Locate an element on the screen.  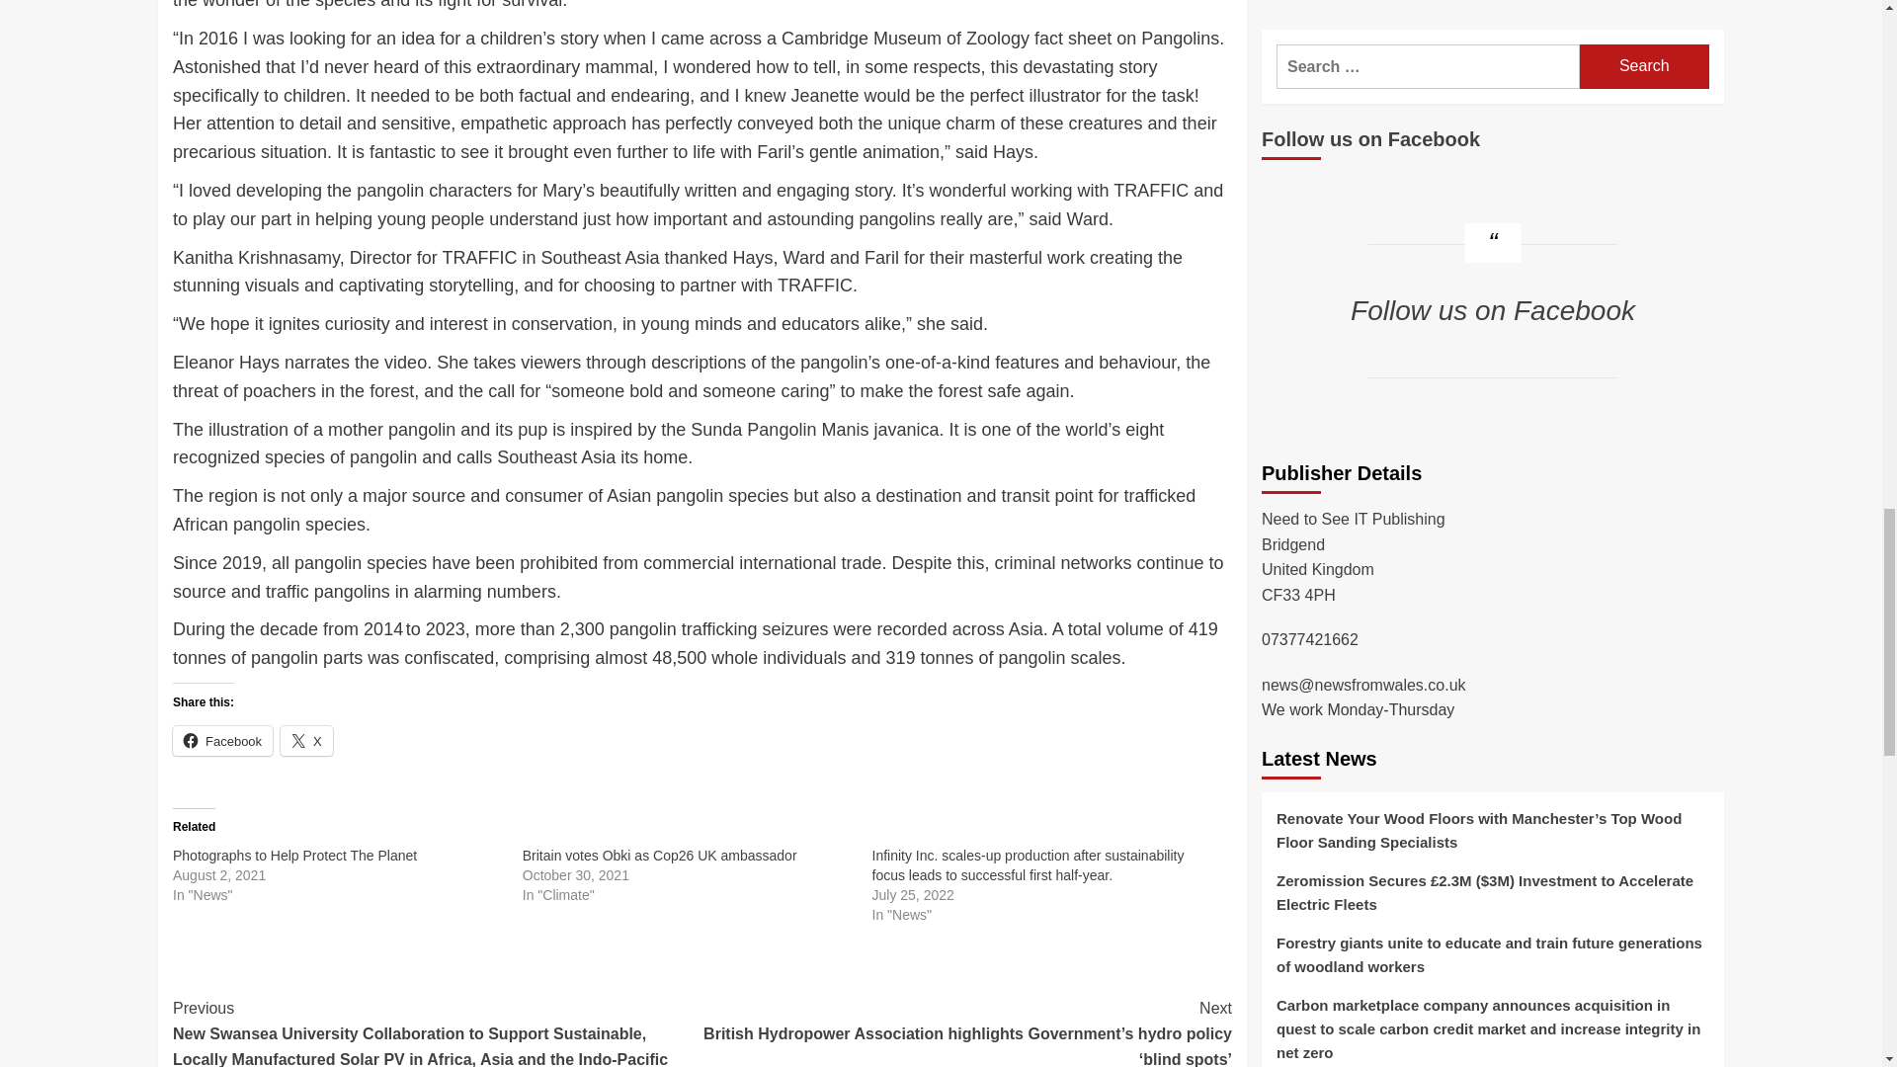
Photographs to Help Protect The Planet is located at coordinates (294, 855).